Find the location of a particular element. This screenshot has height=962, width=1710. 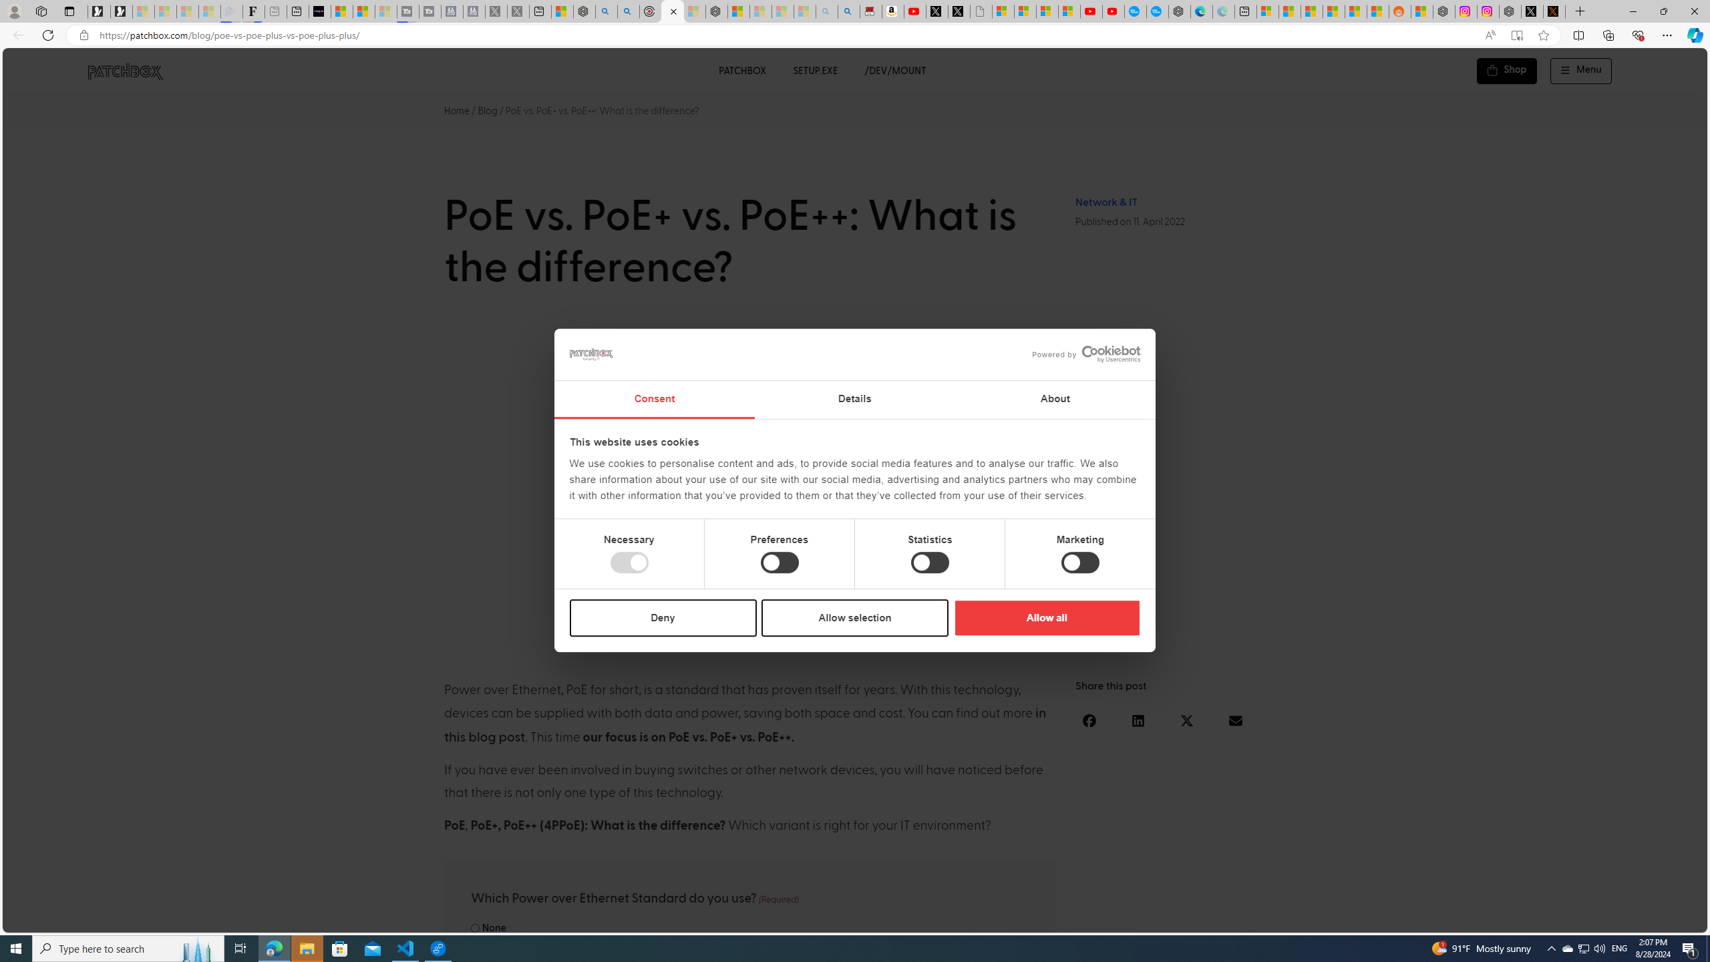

Details is located at coordinates (855, 399).